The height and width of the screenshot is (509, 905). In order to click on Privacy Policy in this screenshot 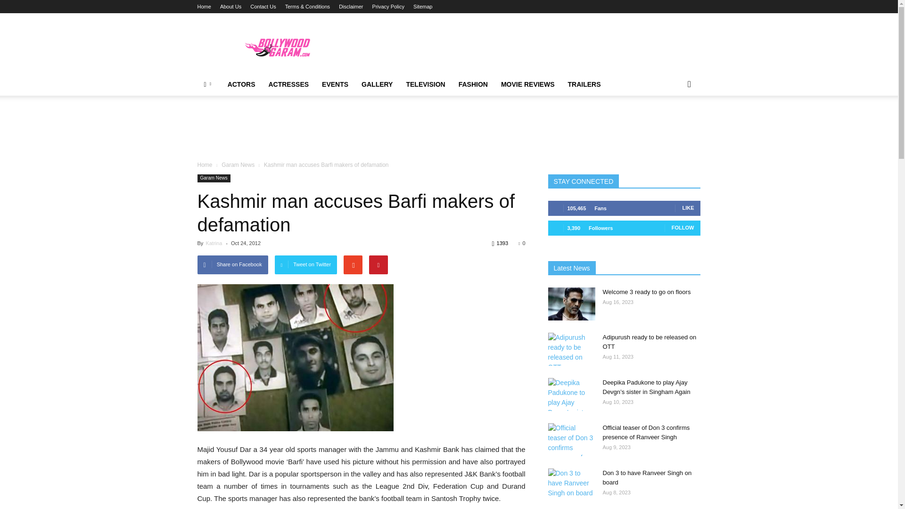, I will do `click(388, 7)`.